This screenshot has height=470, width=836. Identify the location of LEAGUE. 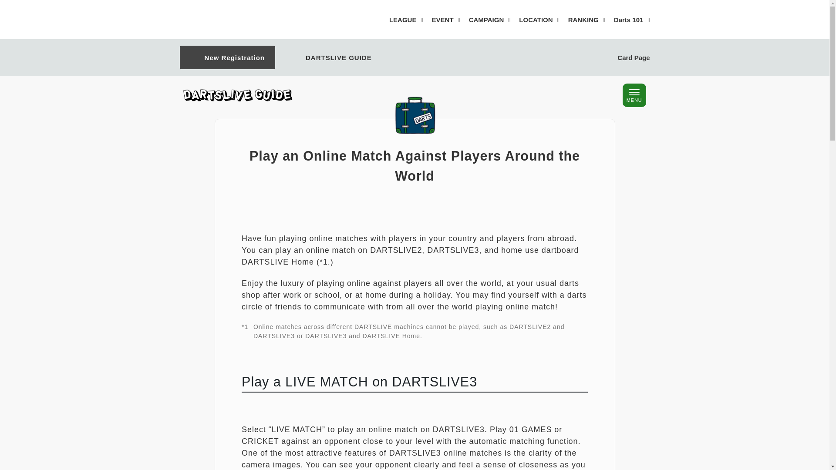
(406, 20).